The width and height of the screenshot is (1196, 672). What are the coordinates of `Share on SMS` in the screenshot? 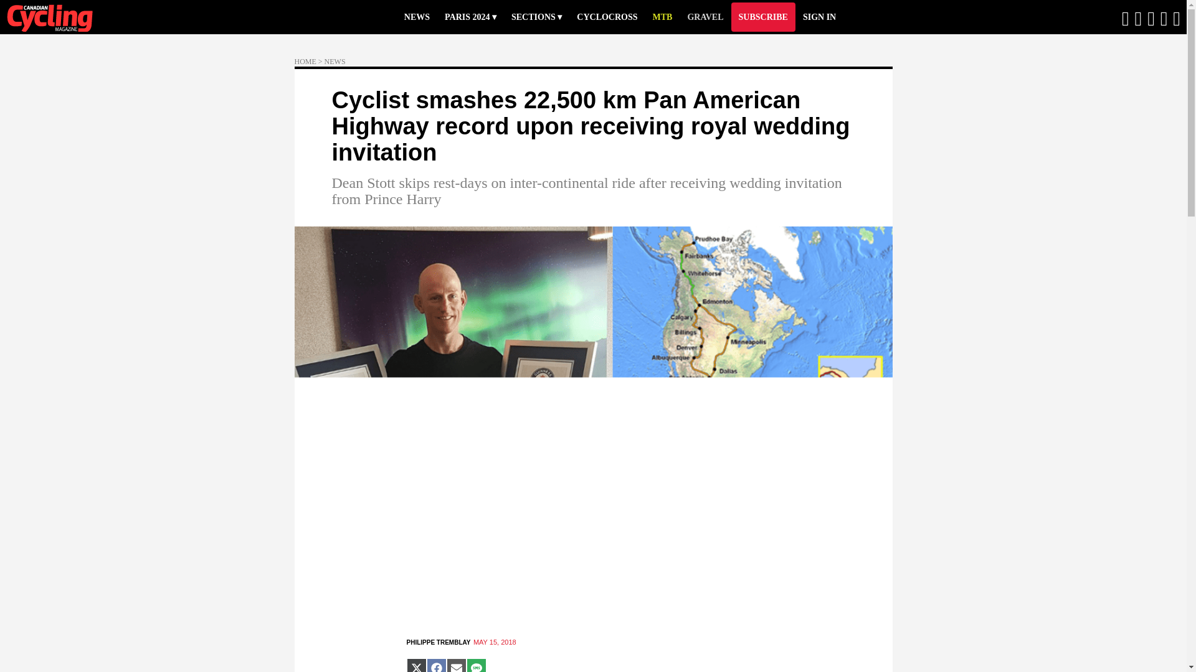 It's located at (476, 665).